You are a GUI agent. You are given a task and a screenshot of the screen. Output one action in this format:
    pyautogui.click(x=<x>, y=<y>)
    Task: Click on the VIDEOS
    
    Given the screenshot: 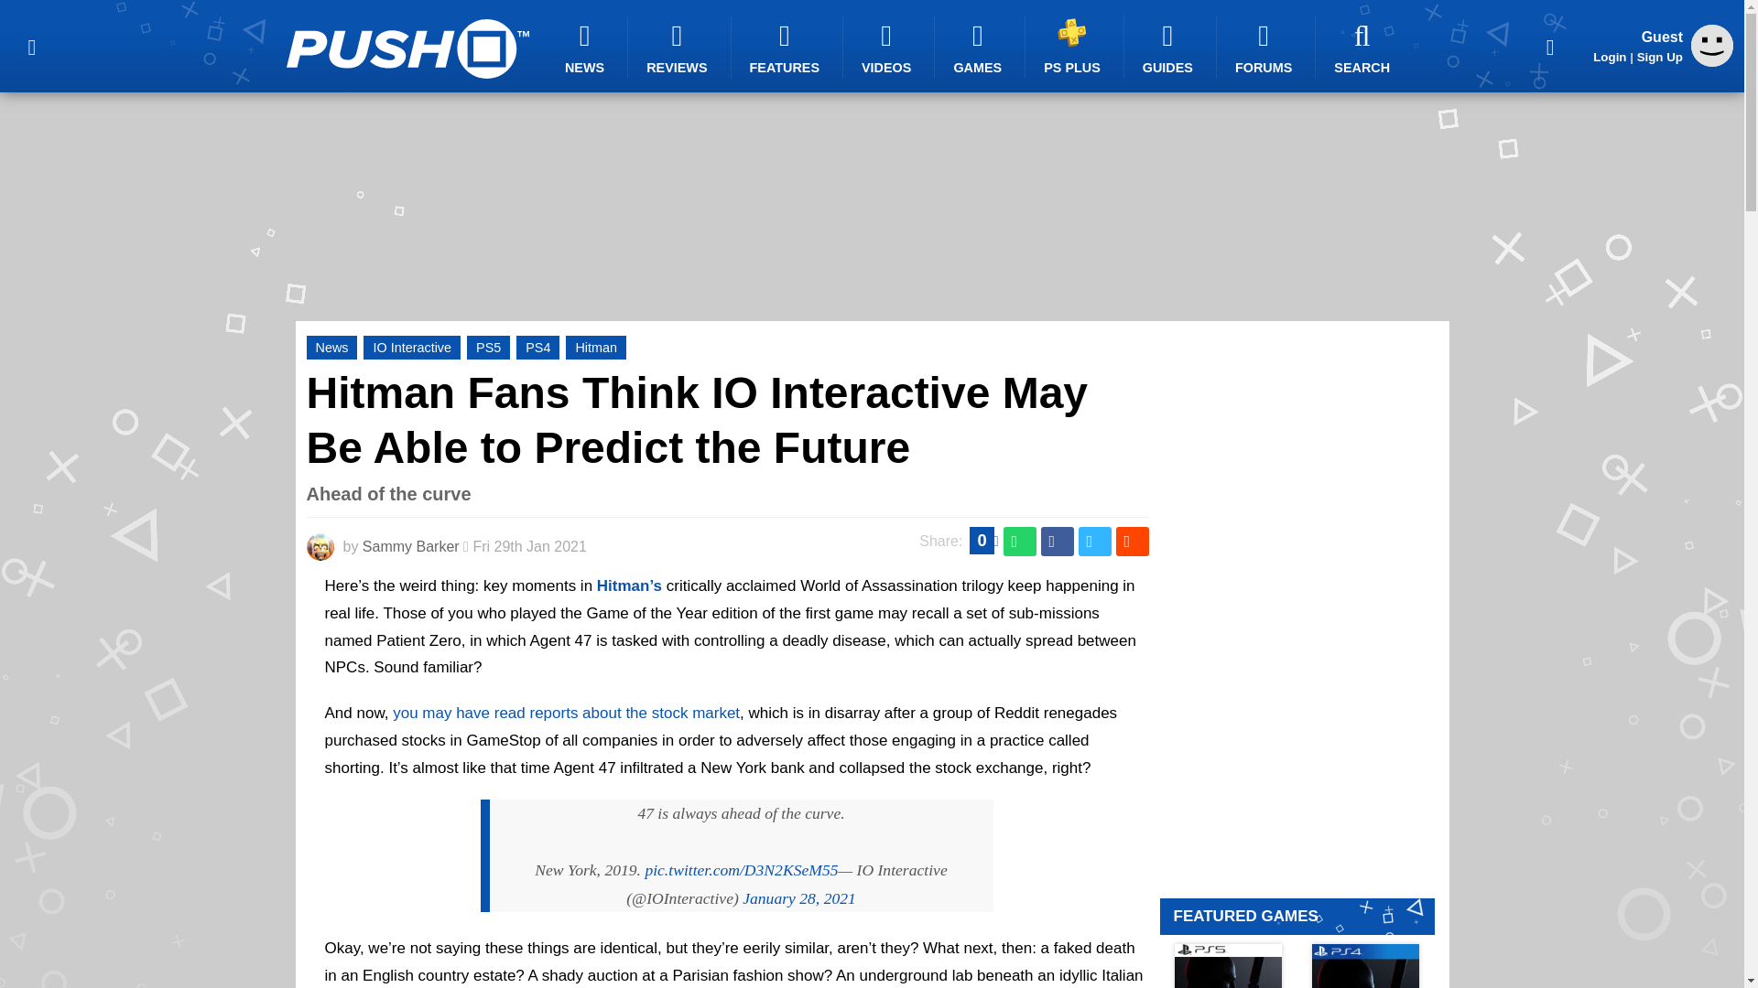 What is the action you would take?
    pyautogui.click(x=889, y=48)
    